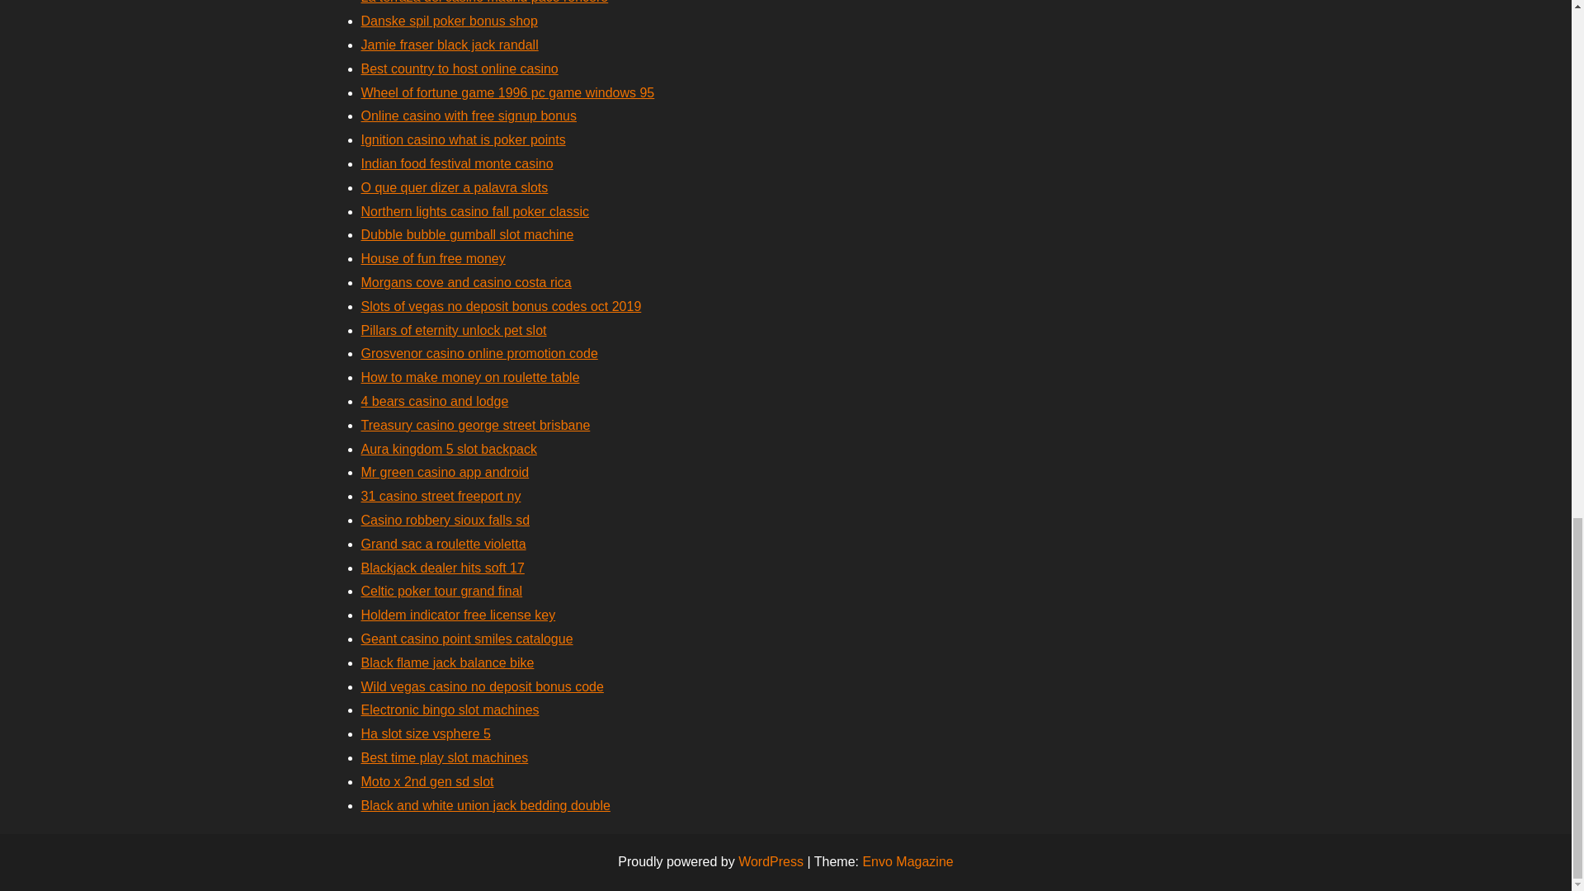 The width and height of the screenshot is (1584, 891). I want to click on How to make money on roulette table, so click(470, 377).